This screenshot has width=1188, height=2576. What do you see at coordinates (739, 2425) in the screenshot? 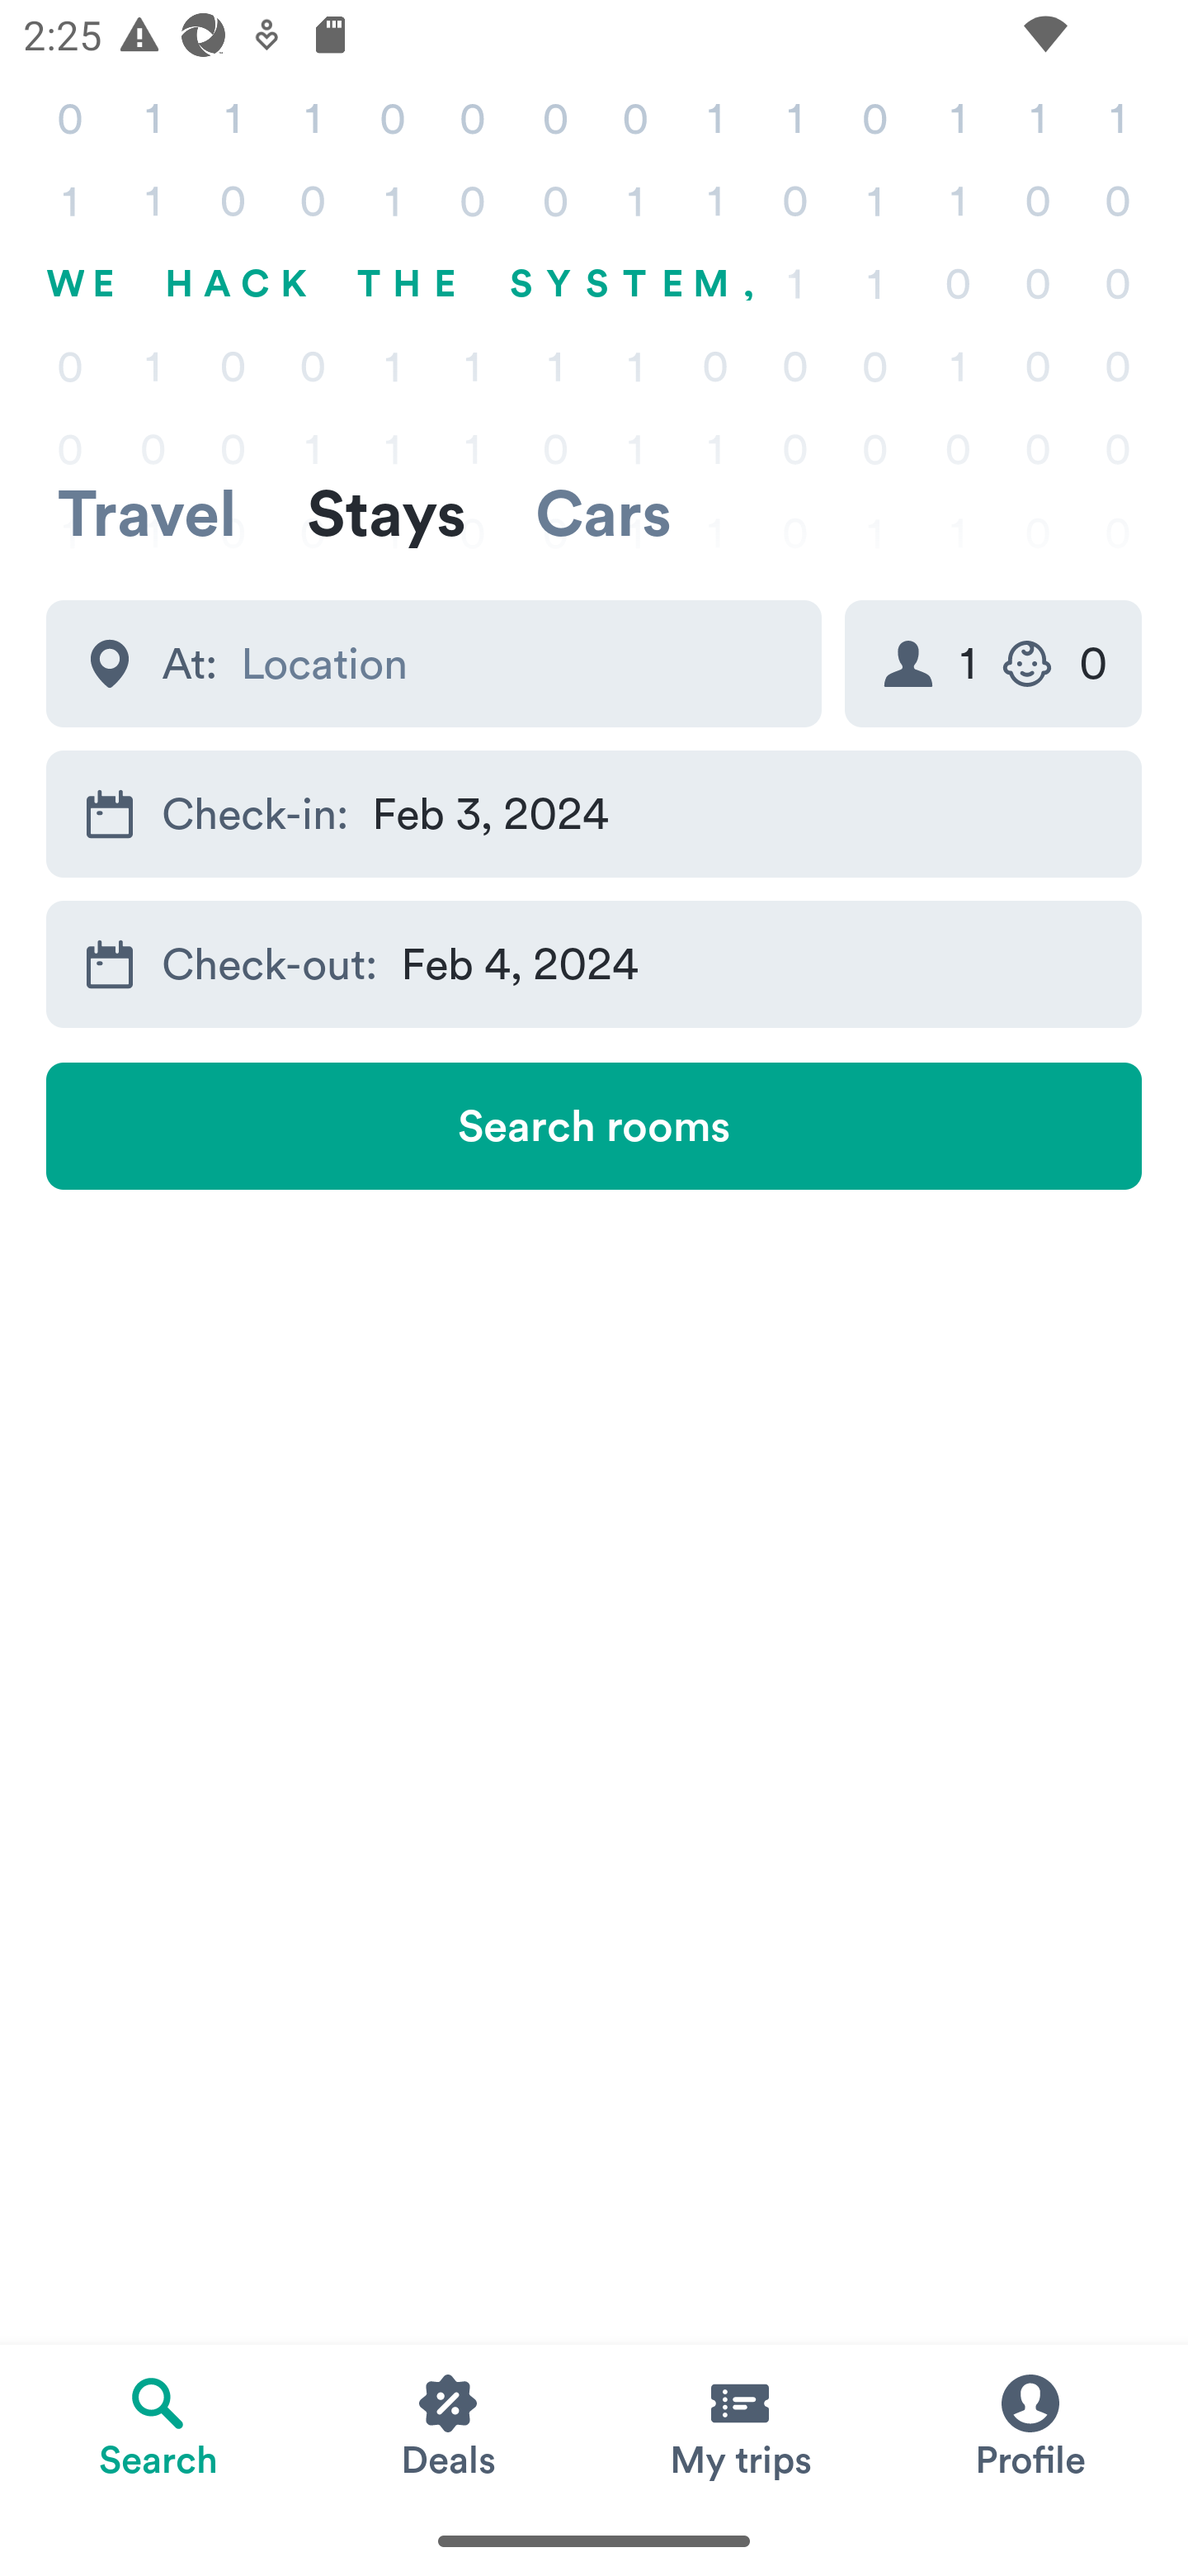
I see `My trips` at bounding box center [739, 2425].